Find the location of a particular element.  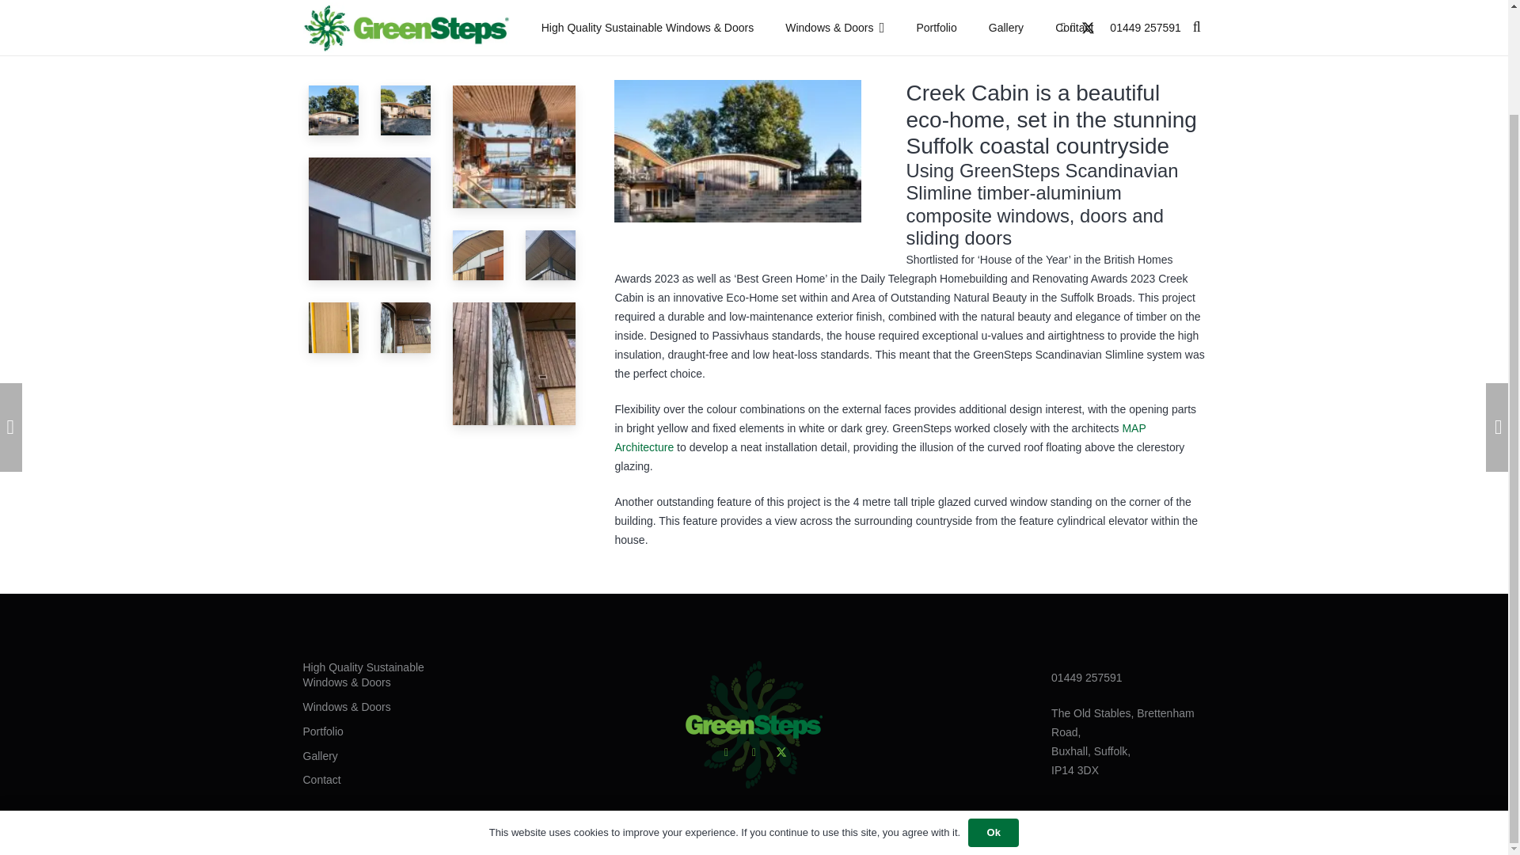

Creek Cabin 3 is located at coordinates (333, 327).